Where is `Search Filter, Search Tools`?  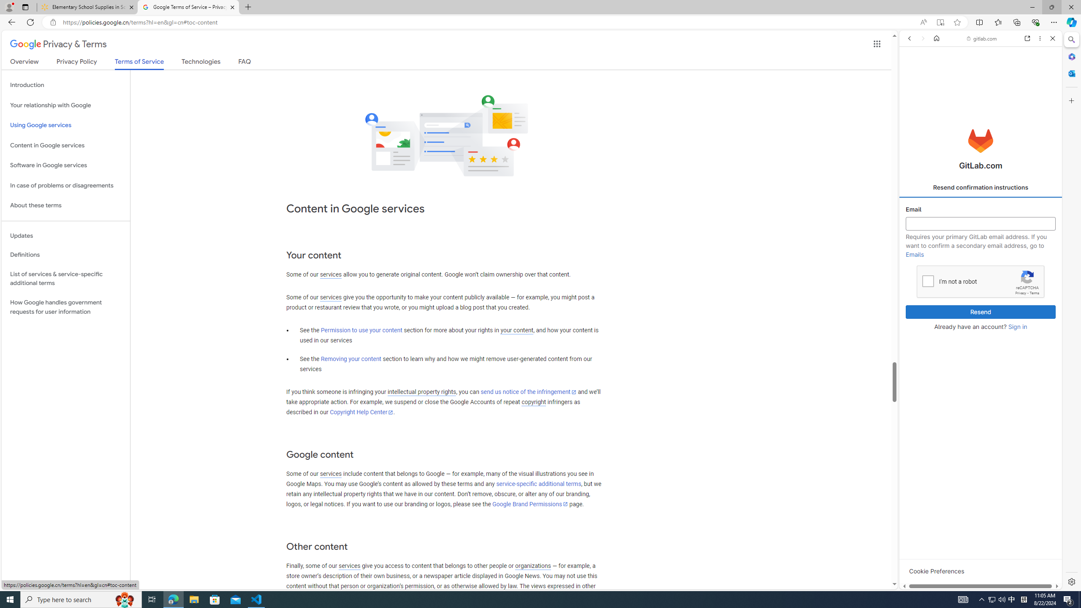
Search Filter, Search Tools is located at coordinates (1001, 96).